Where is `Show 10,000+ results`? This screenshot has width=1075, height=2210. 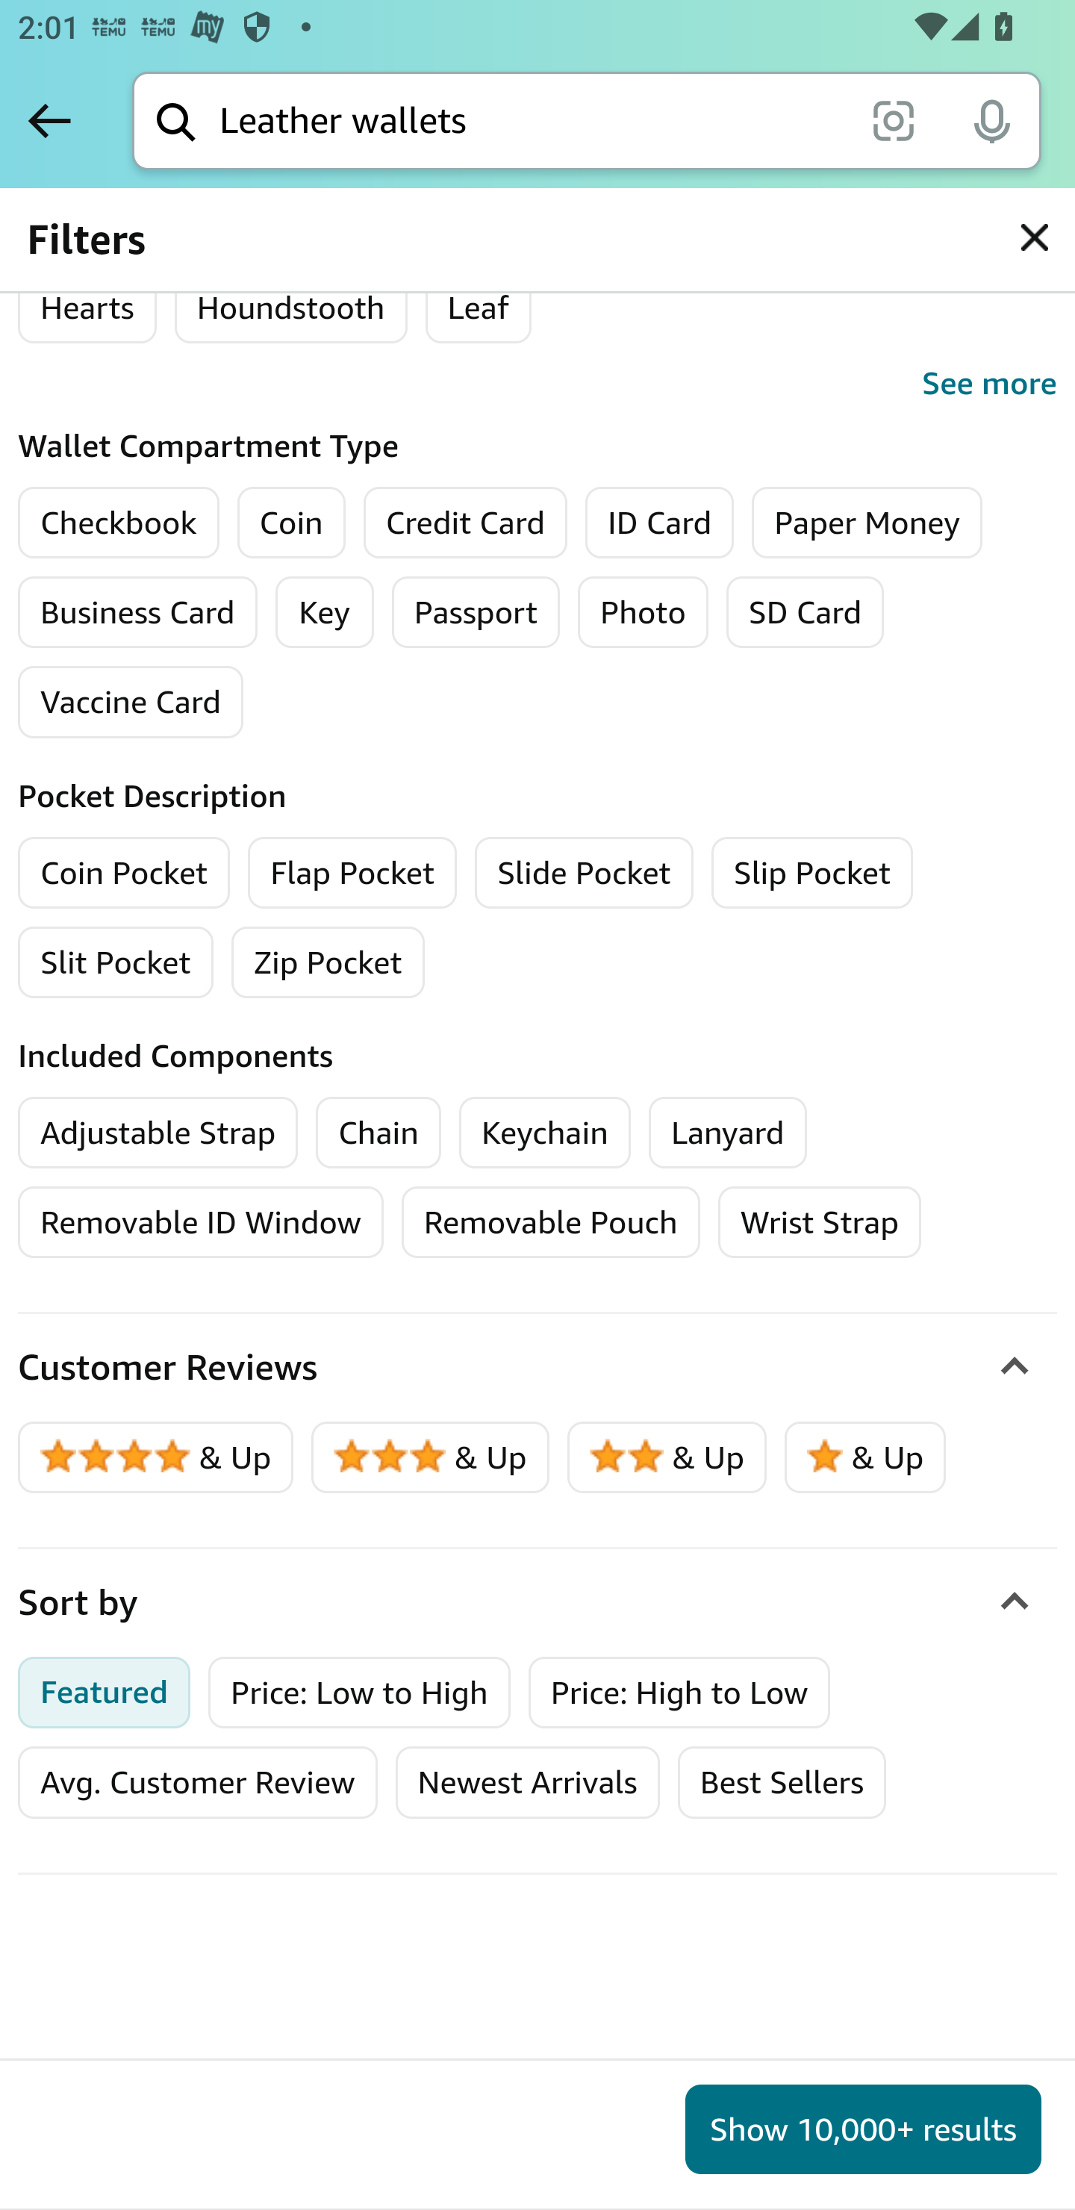 Show 10,000+ results is located at coordinates (863, 2129).